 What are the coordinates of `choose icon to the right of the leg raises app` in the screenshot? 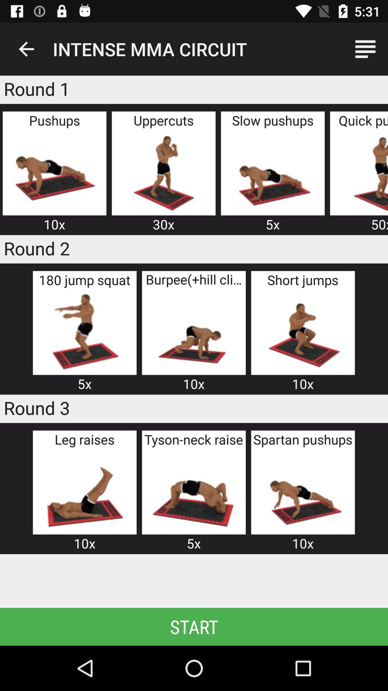 It's located at (194, 491).